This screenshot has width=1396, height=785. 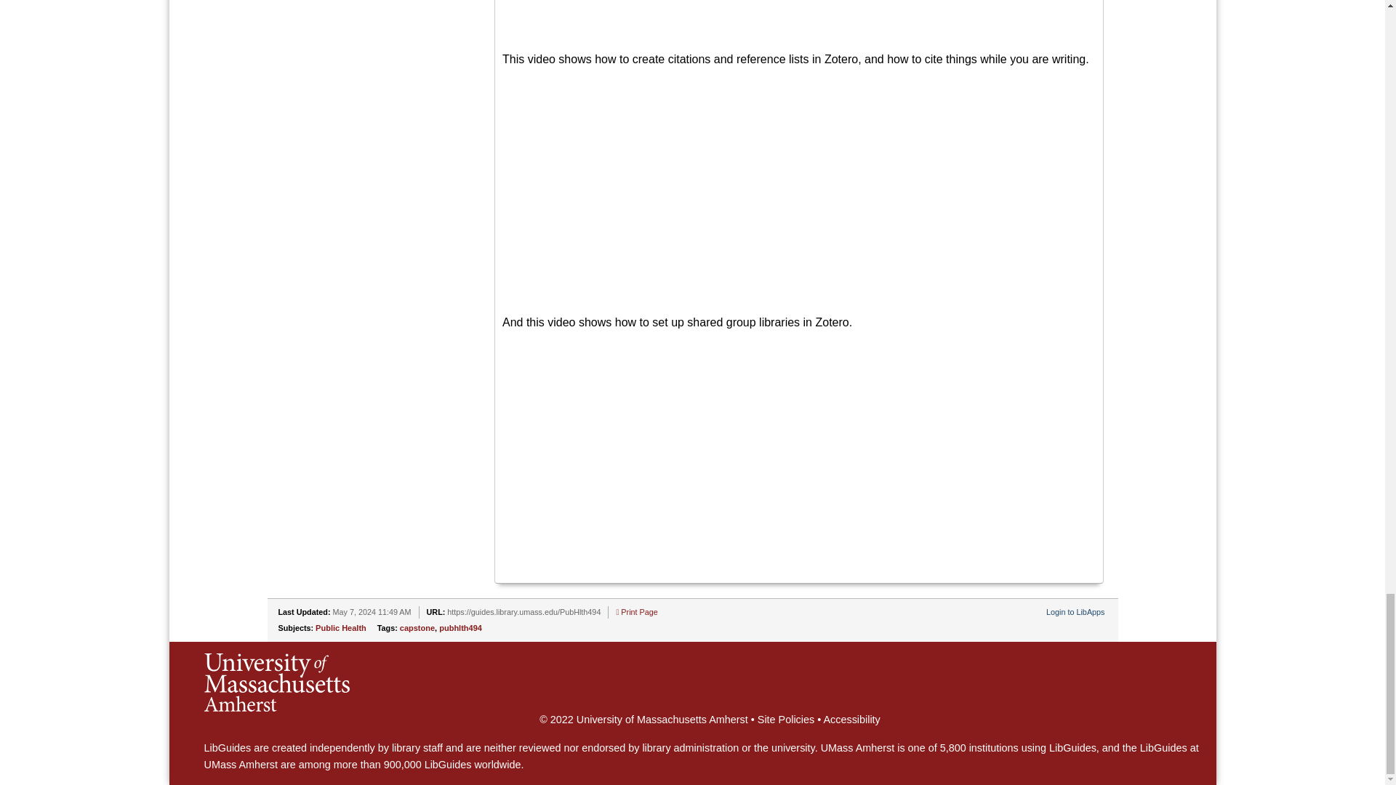 What do you see at coordinates (417, 628) in the screenshot?
I see `capstone` at bounding box center [417, 628].